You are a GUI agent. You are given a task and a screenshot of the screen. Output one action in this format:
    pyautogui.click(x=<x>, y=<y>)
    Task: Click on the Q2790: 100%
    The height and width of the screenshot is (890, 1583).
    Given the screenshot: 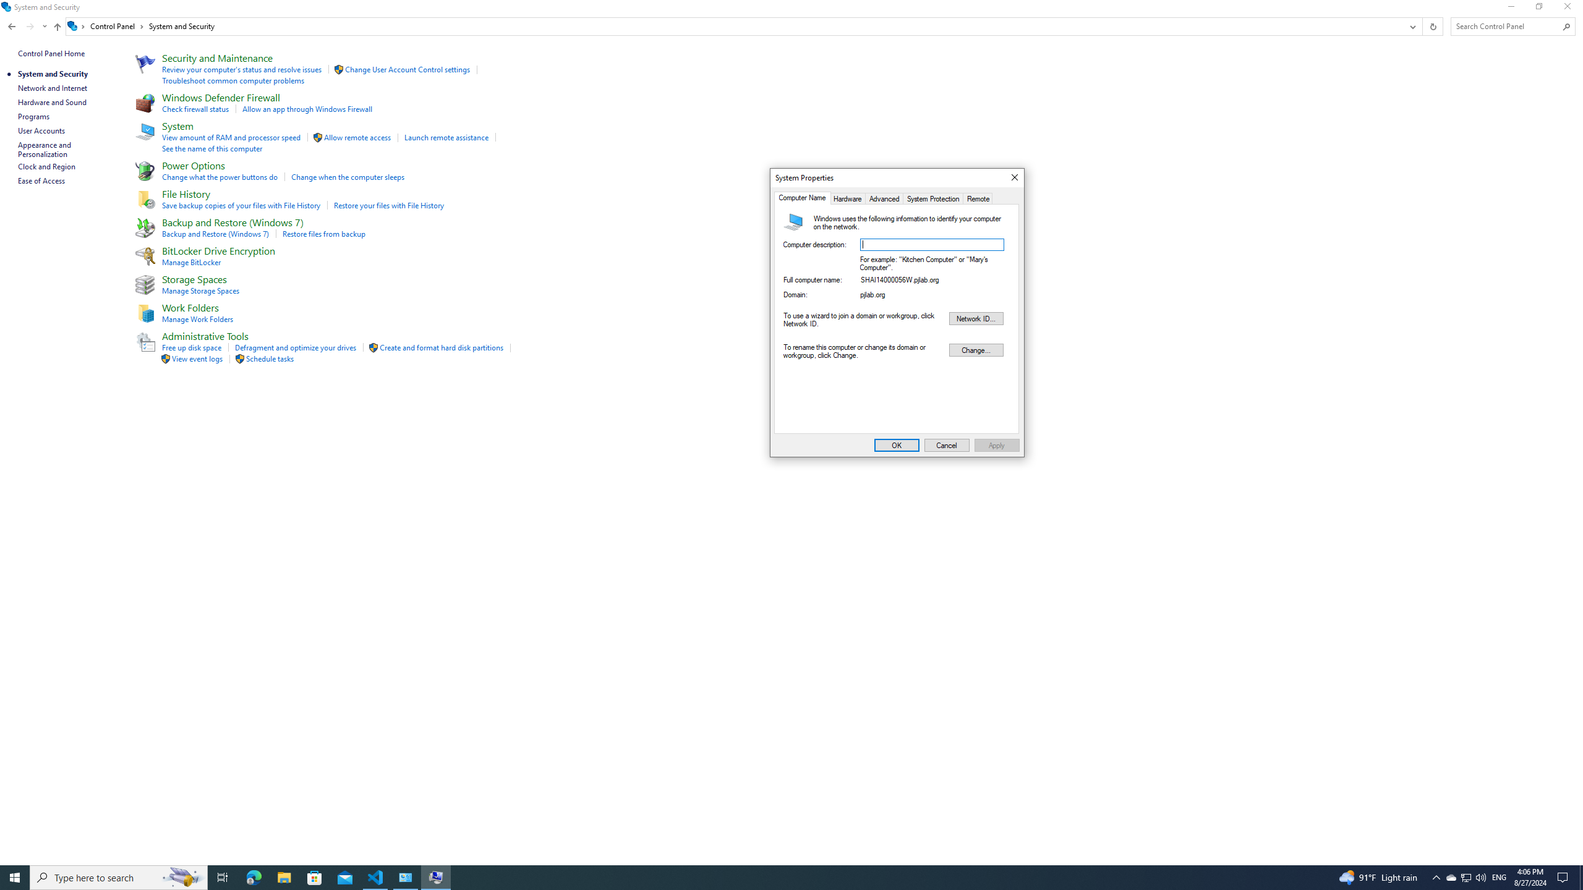 What is the action you would take?
    pyautogui.click(x=768, y=878)
    